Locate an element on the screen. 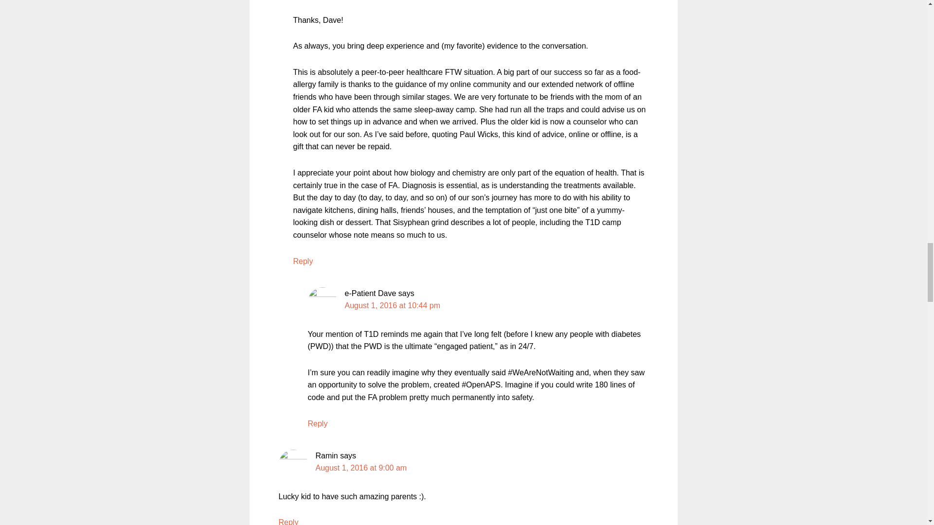 This screenshot has width=934, height=525. Reply is located at coordinates (303, 262).